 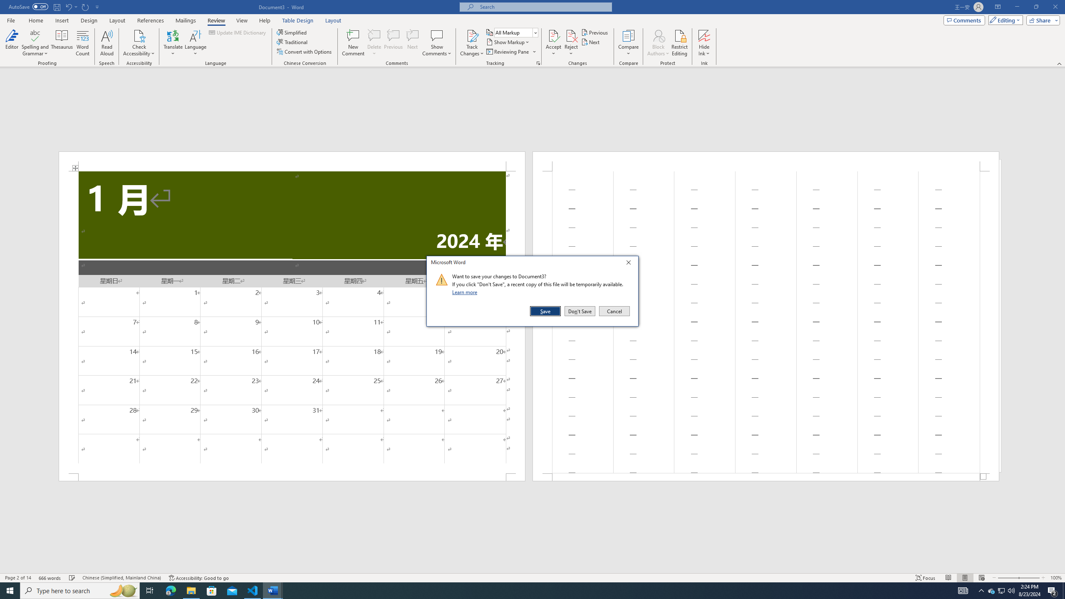 I want to click on File Explorer - 1 running window, so click(x=191, y=591).